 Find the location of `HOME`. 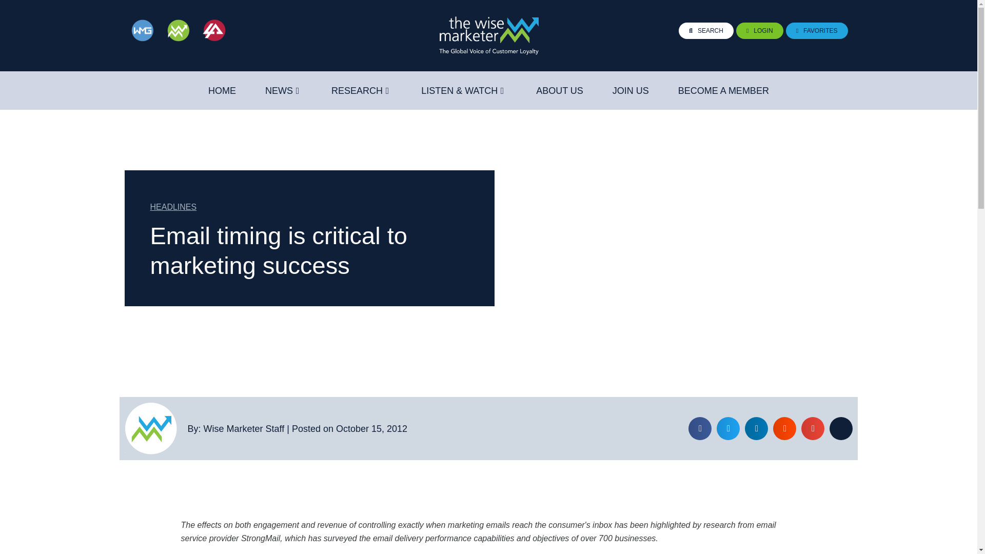

HOME is located at coordinates (222, 91).